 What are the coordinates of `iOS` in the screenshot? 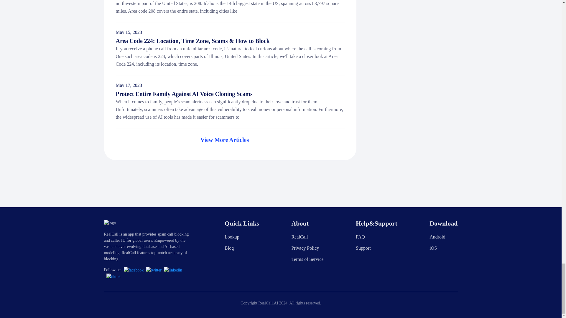 It's located at (433, 248).